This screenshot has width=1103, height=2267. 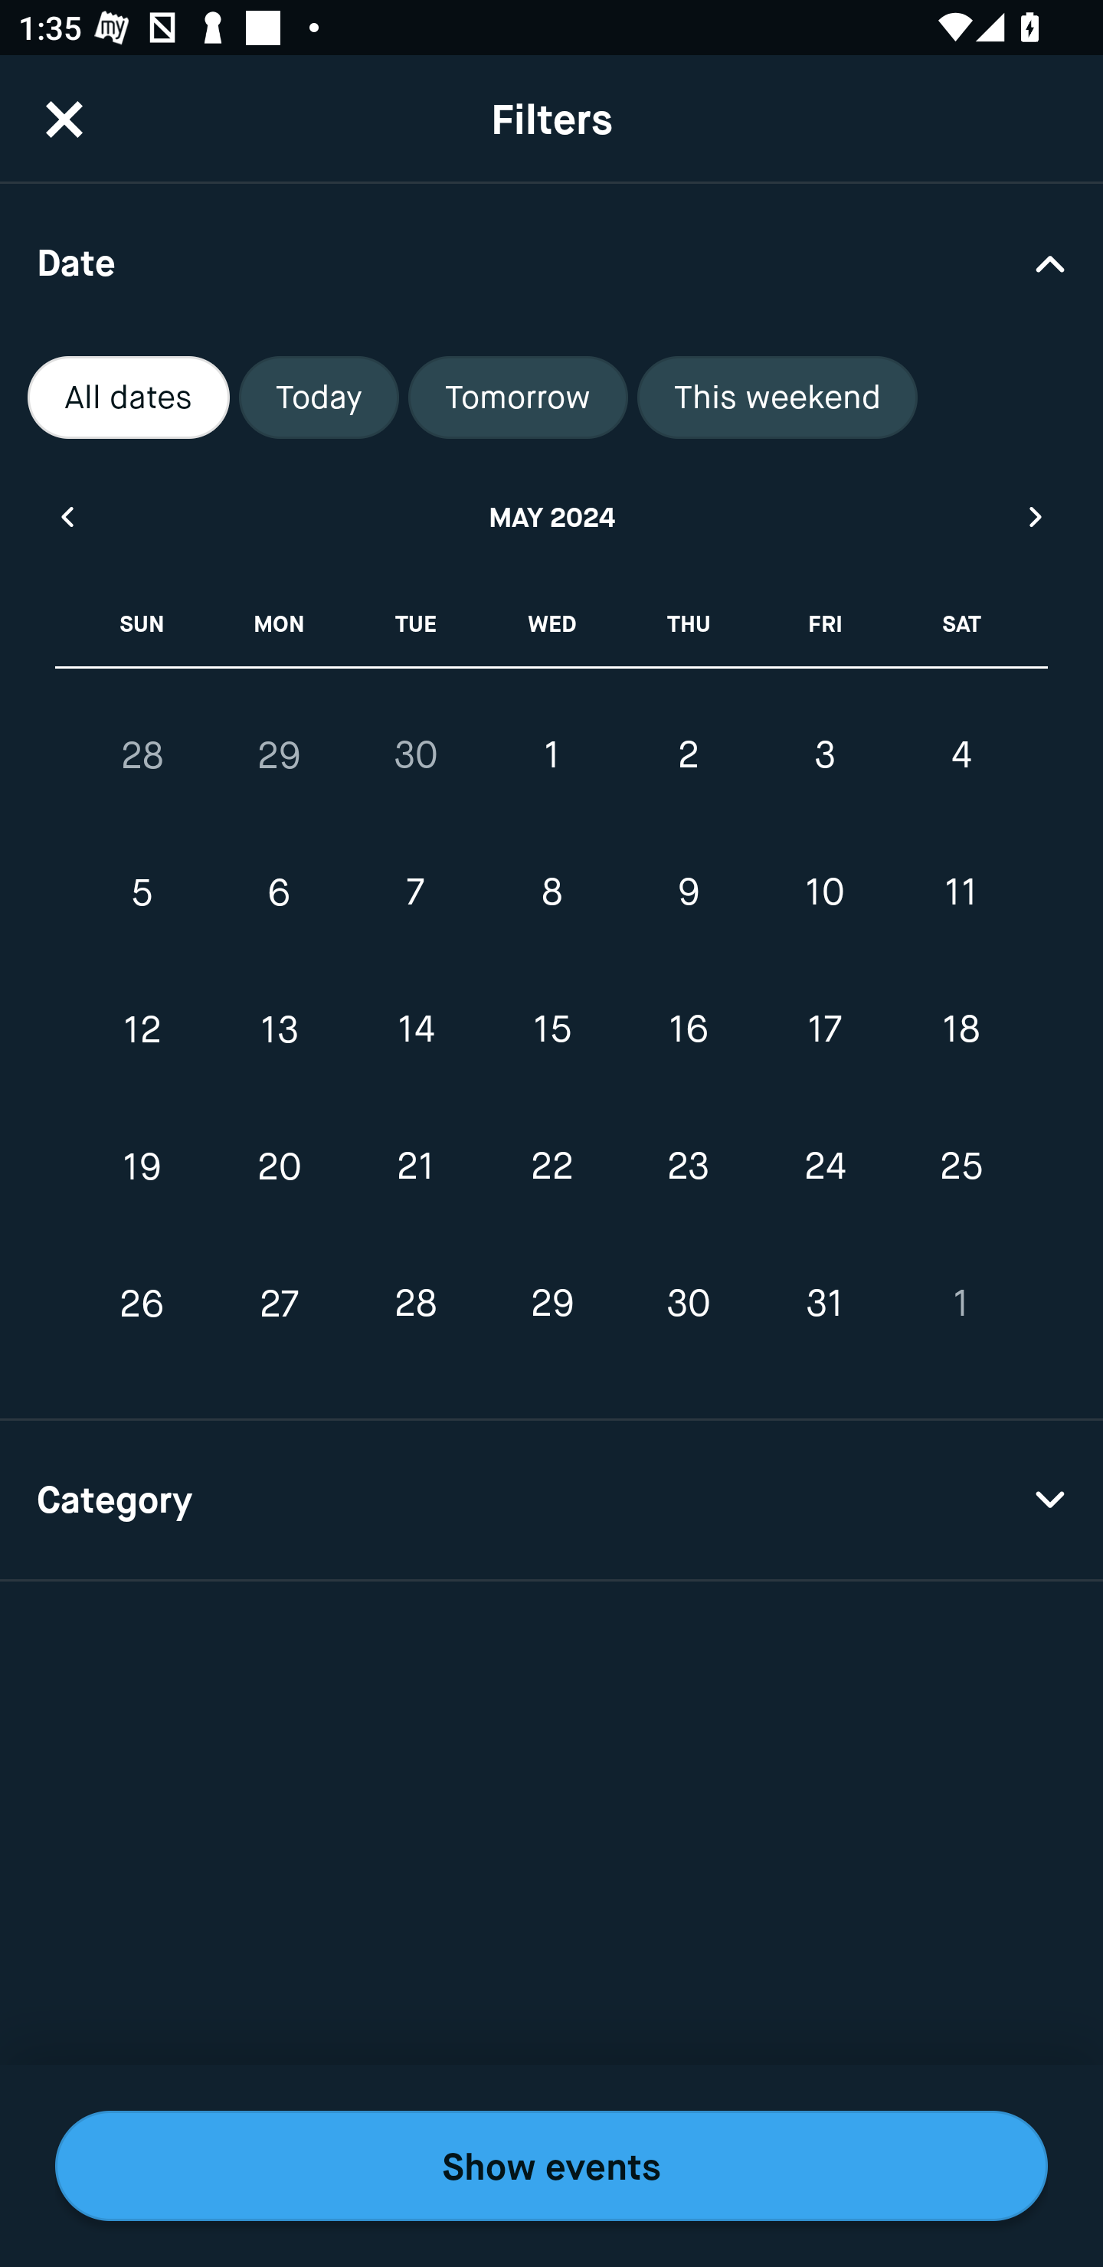 What do you see at coordinates (415, 1166) in the screenshot?
I see `21` at bounding box center [415, 1166].